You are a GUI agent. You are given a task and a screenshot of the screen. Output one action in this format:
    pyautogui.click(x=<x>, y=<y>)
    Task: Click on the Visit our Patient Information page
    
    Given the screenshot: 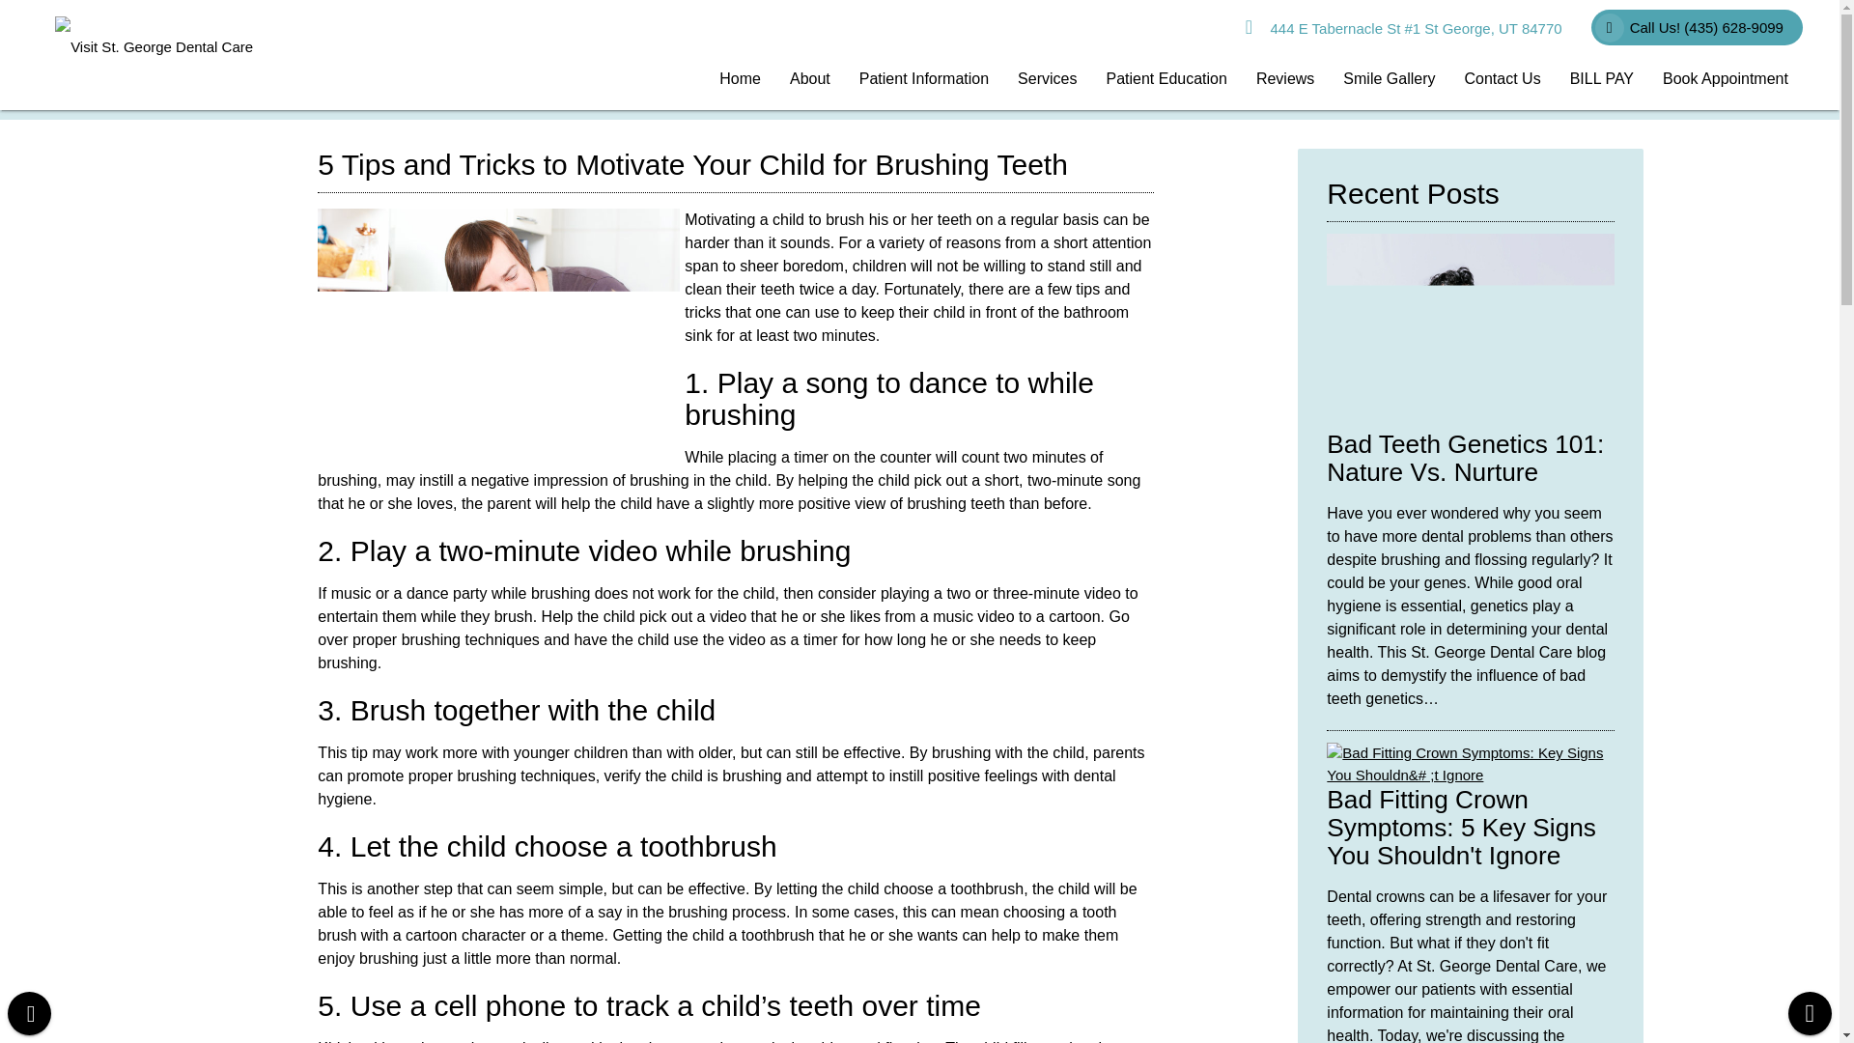 What is the action you would take?
    pyautogui.click(x=923, y=79)
    